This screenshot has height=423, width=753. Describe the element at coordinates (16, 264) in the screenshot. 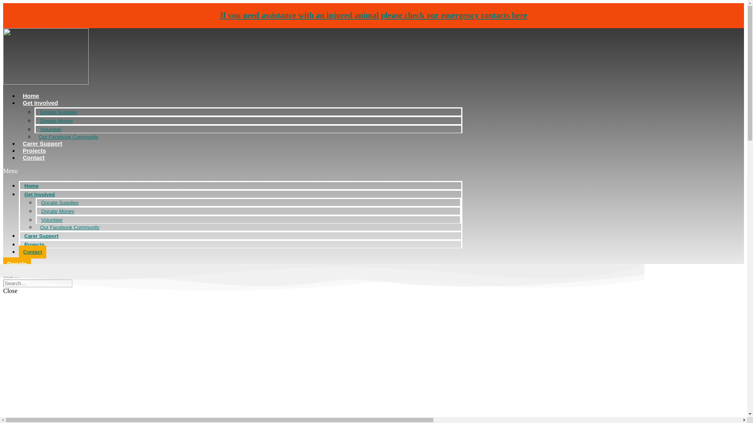

I see `Donate` at that location.